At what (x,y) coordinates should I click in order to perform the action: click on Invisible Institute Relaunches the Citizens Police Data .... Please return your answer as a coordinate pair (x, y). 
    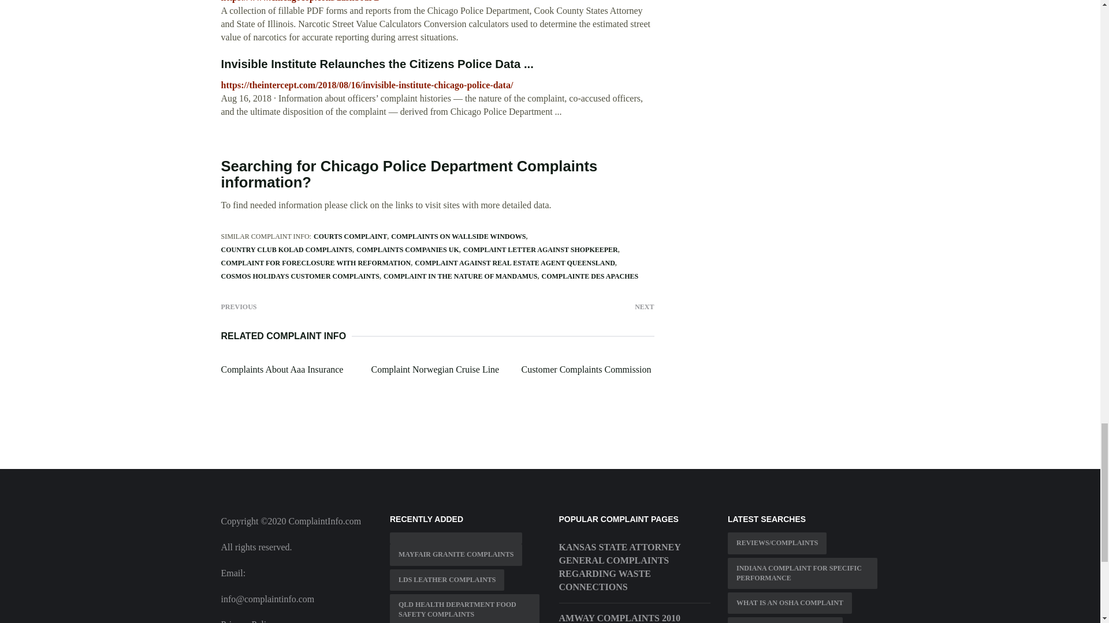
    Looking at the image, I should click on (377, 64).